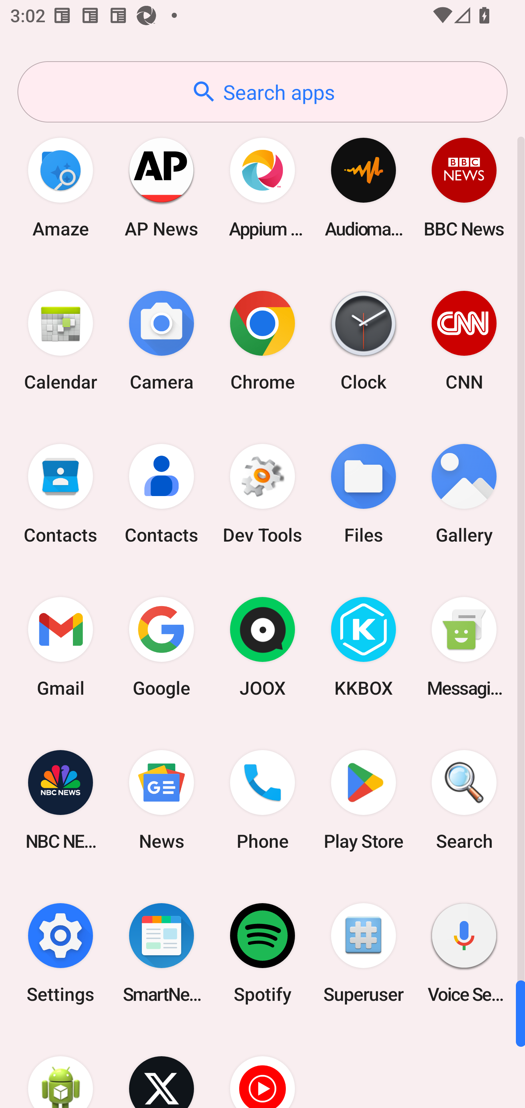  Describe the element at coordinates (262, 647) in the screenshot. I see `JOOX` at that location.